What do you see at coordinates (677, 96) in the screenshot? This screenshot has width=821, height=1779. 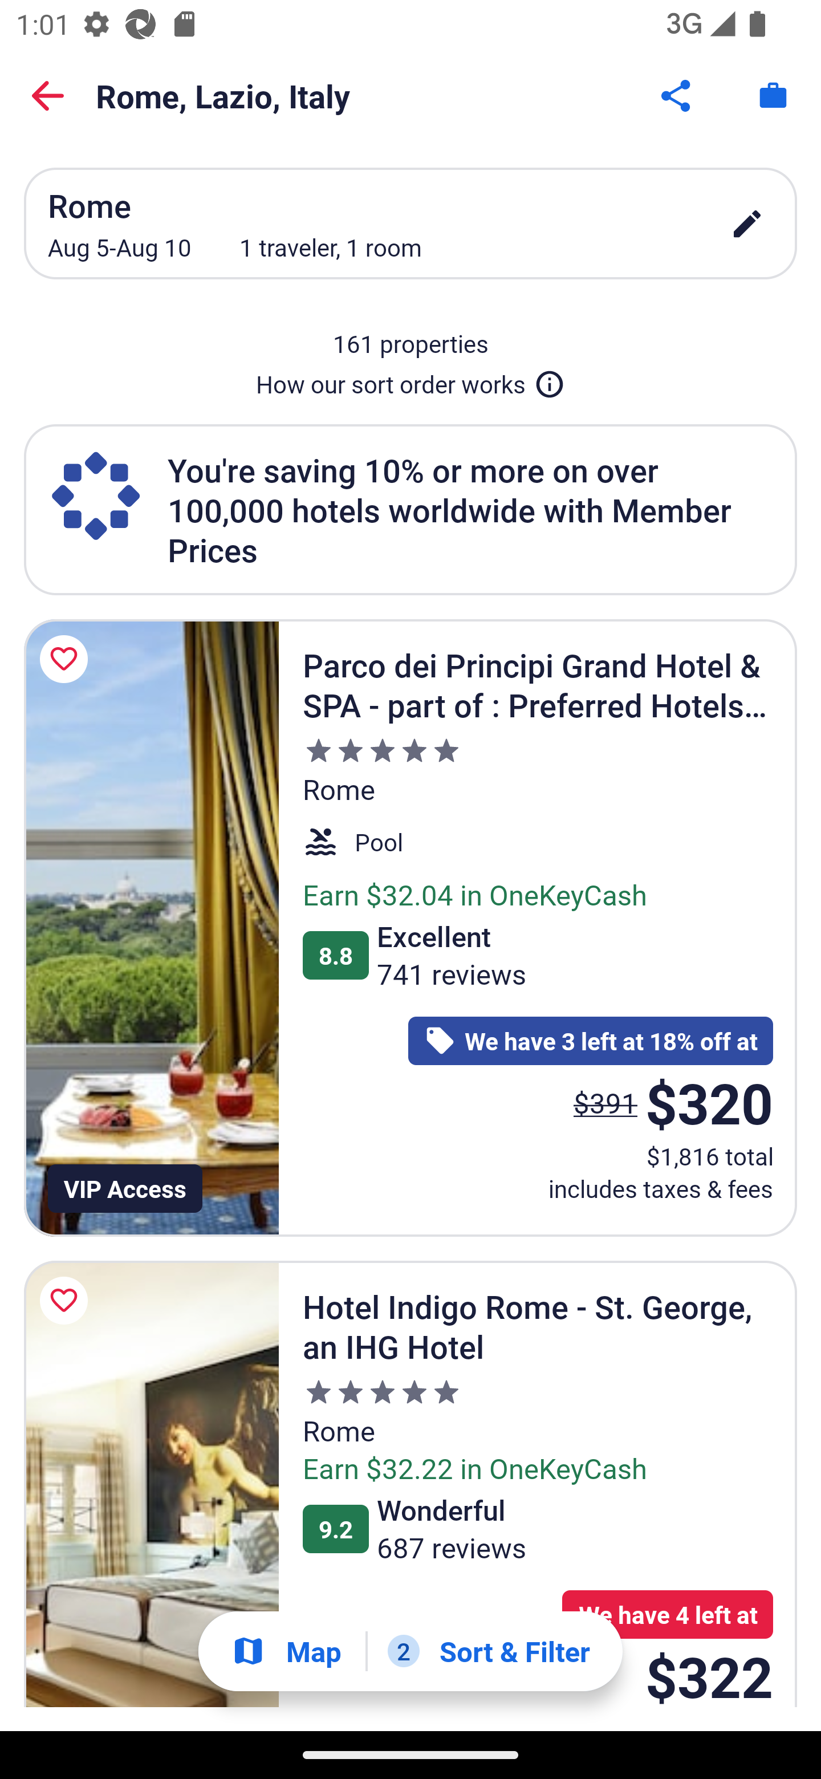 I see `Share Button` at bounding box center [677, 96].